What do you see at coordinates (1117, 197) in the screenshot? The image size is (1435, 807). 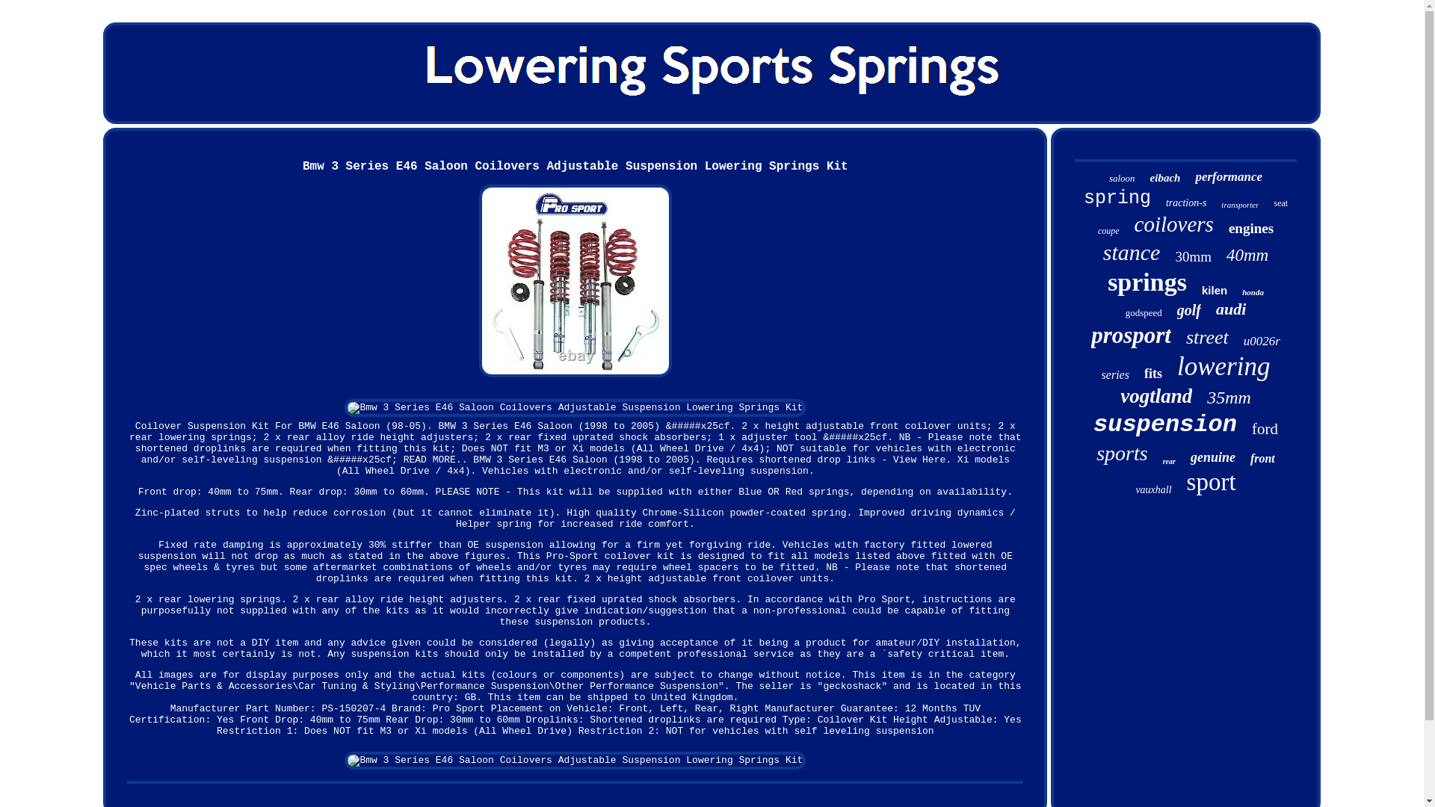 I see `spring` at bounding box center [1117, 197].